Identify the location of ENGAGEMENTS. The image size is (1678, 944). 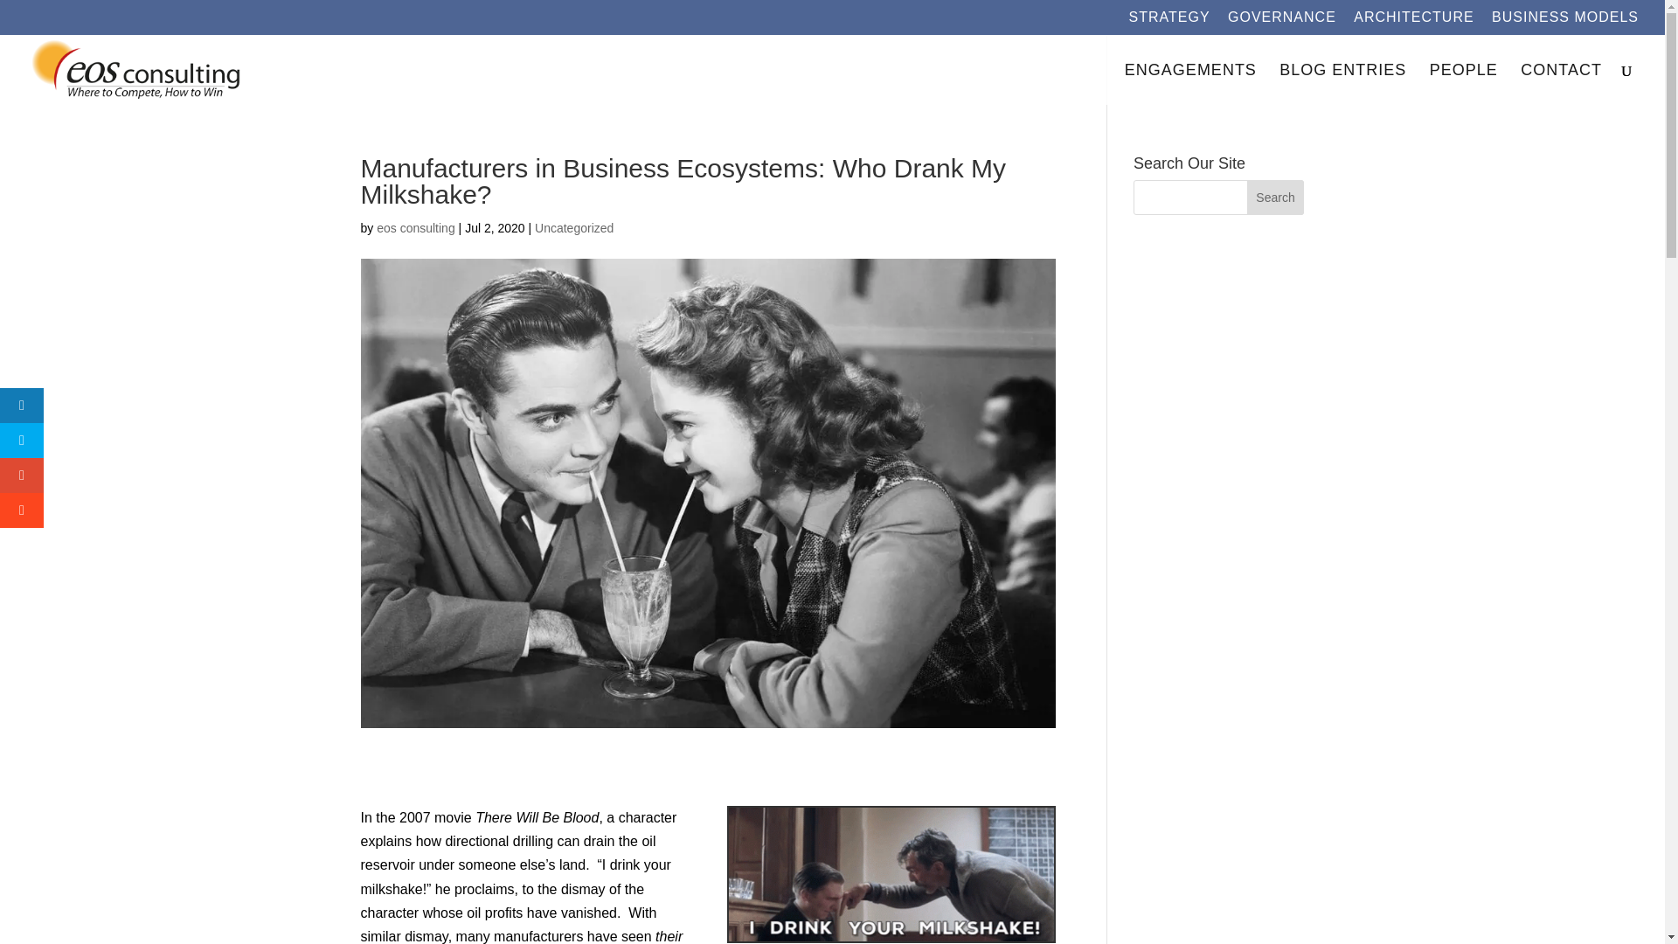
(1190, 84).